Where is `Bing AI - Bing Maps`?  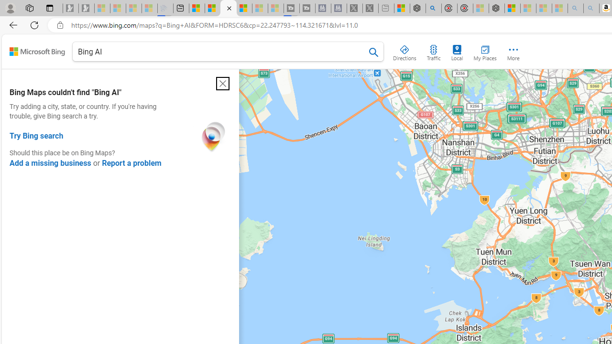
Bing AI - Bing Maps is located at coordinates (229, 9).